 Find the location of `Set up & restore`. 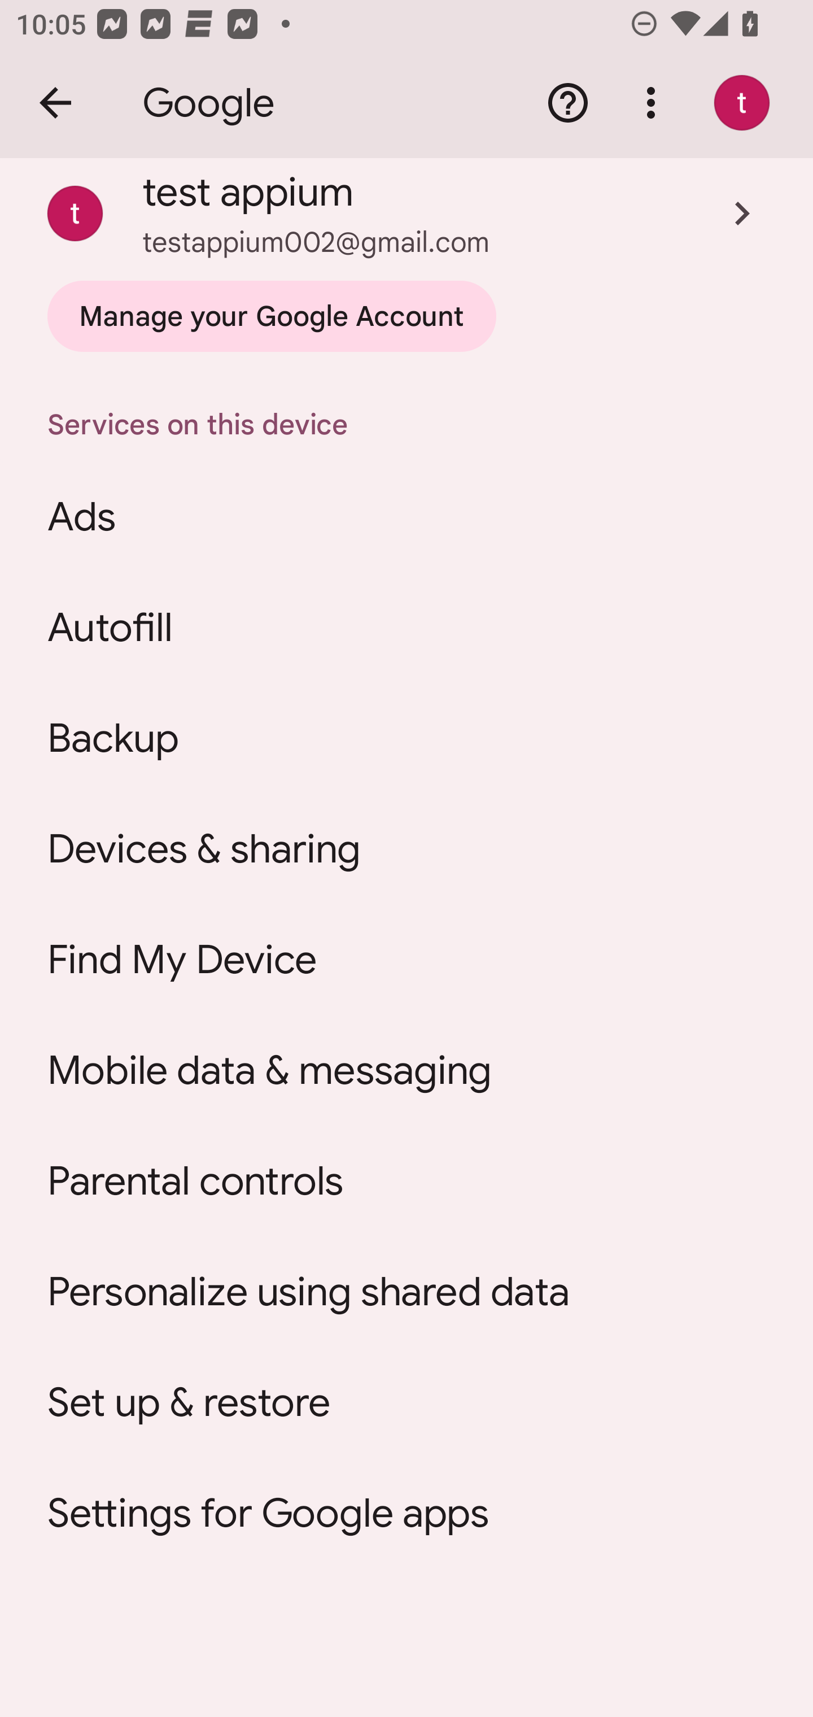

Set up & restore is located at coordinates (406, 1402).